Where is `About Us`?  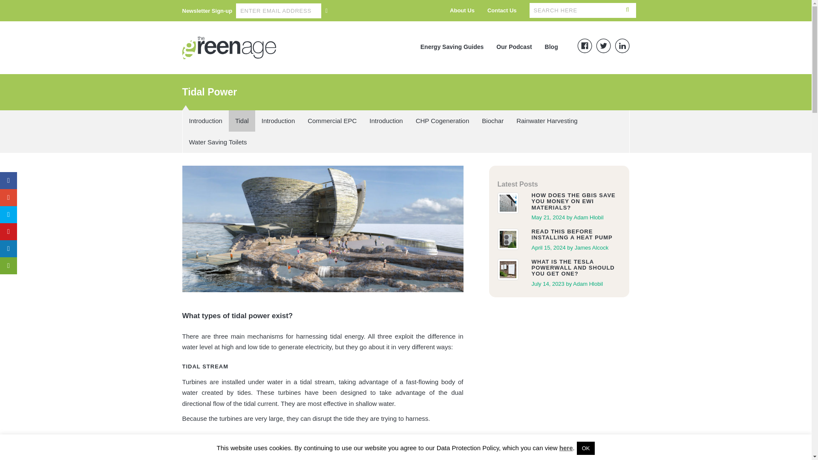 About Us is located at coordinates (462, 10).